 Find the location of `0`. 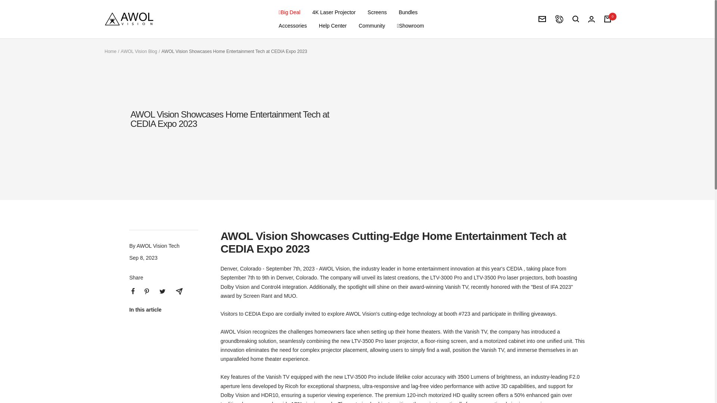

0 is located at coordinates (607, 19).